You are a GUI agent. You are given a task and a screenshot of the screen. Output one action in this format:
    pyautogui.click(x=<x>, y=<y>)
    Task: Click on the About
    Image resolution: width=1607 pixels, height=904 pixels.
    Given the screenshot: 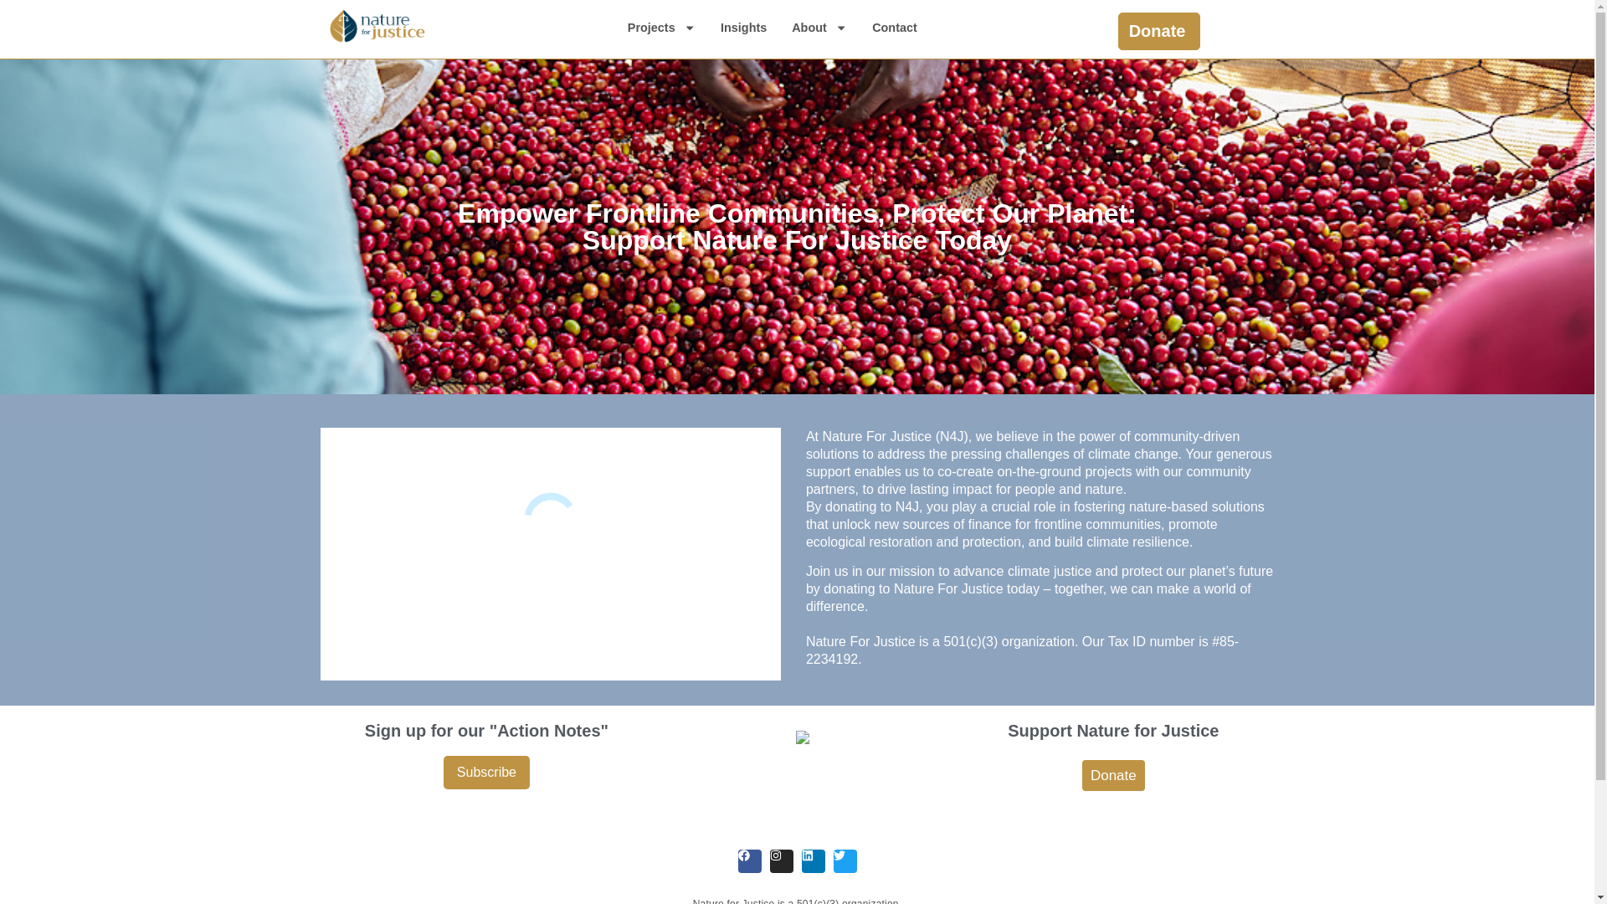 What is the action you would take?
    pyautogui.click(x=819, y=27)
    